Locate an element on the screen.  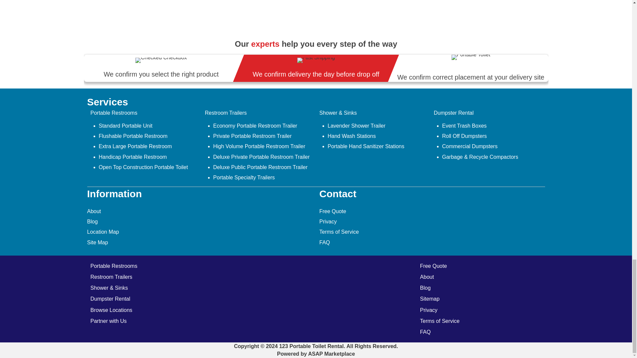
Checked Checkbox is located at coordinates (161, 60).